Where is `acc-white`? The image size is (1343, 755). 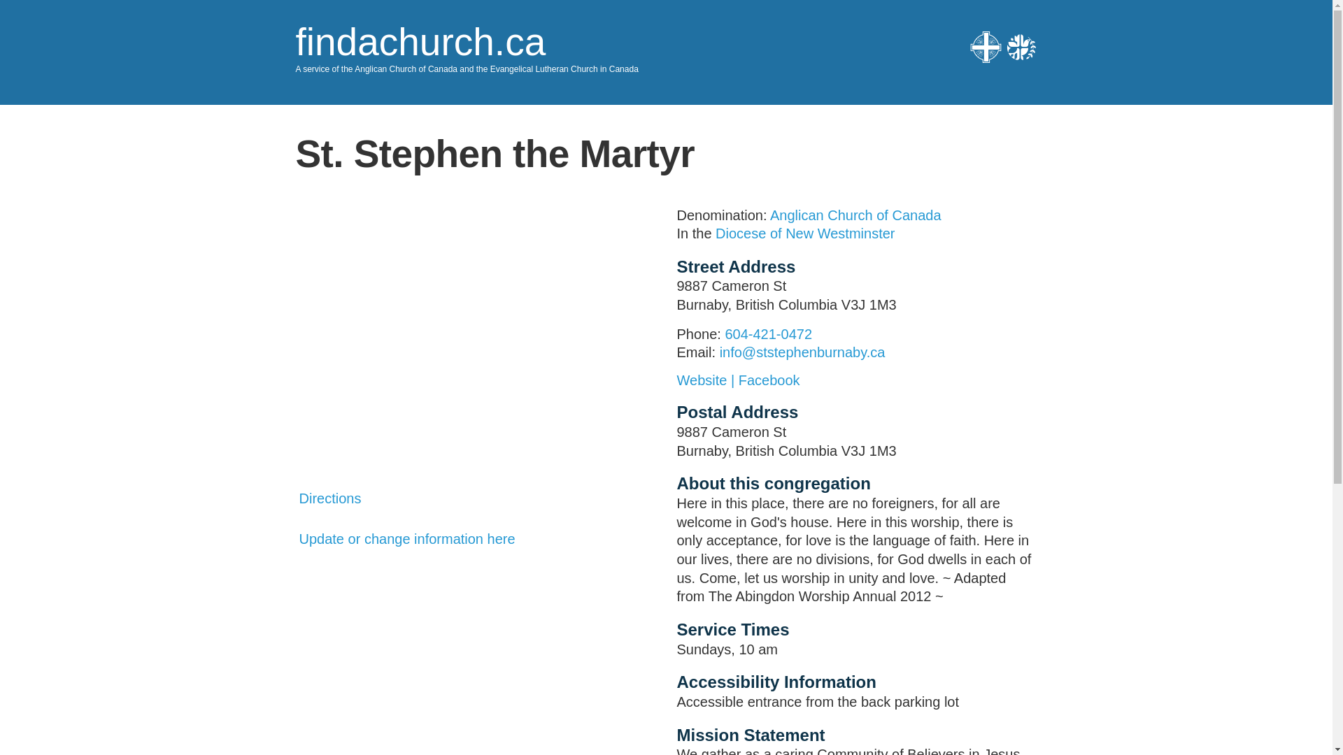
acc-white is located at coordinates (985, 47).